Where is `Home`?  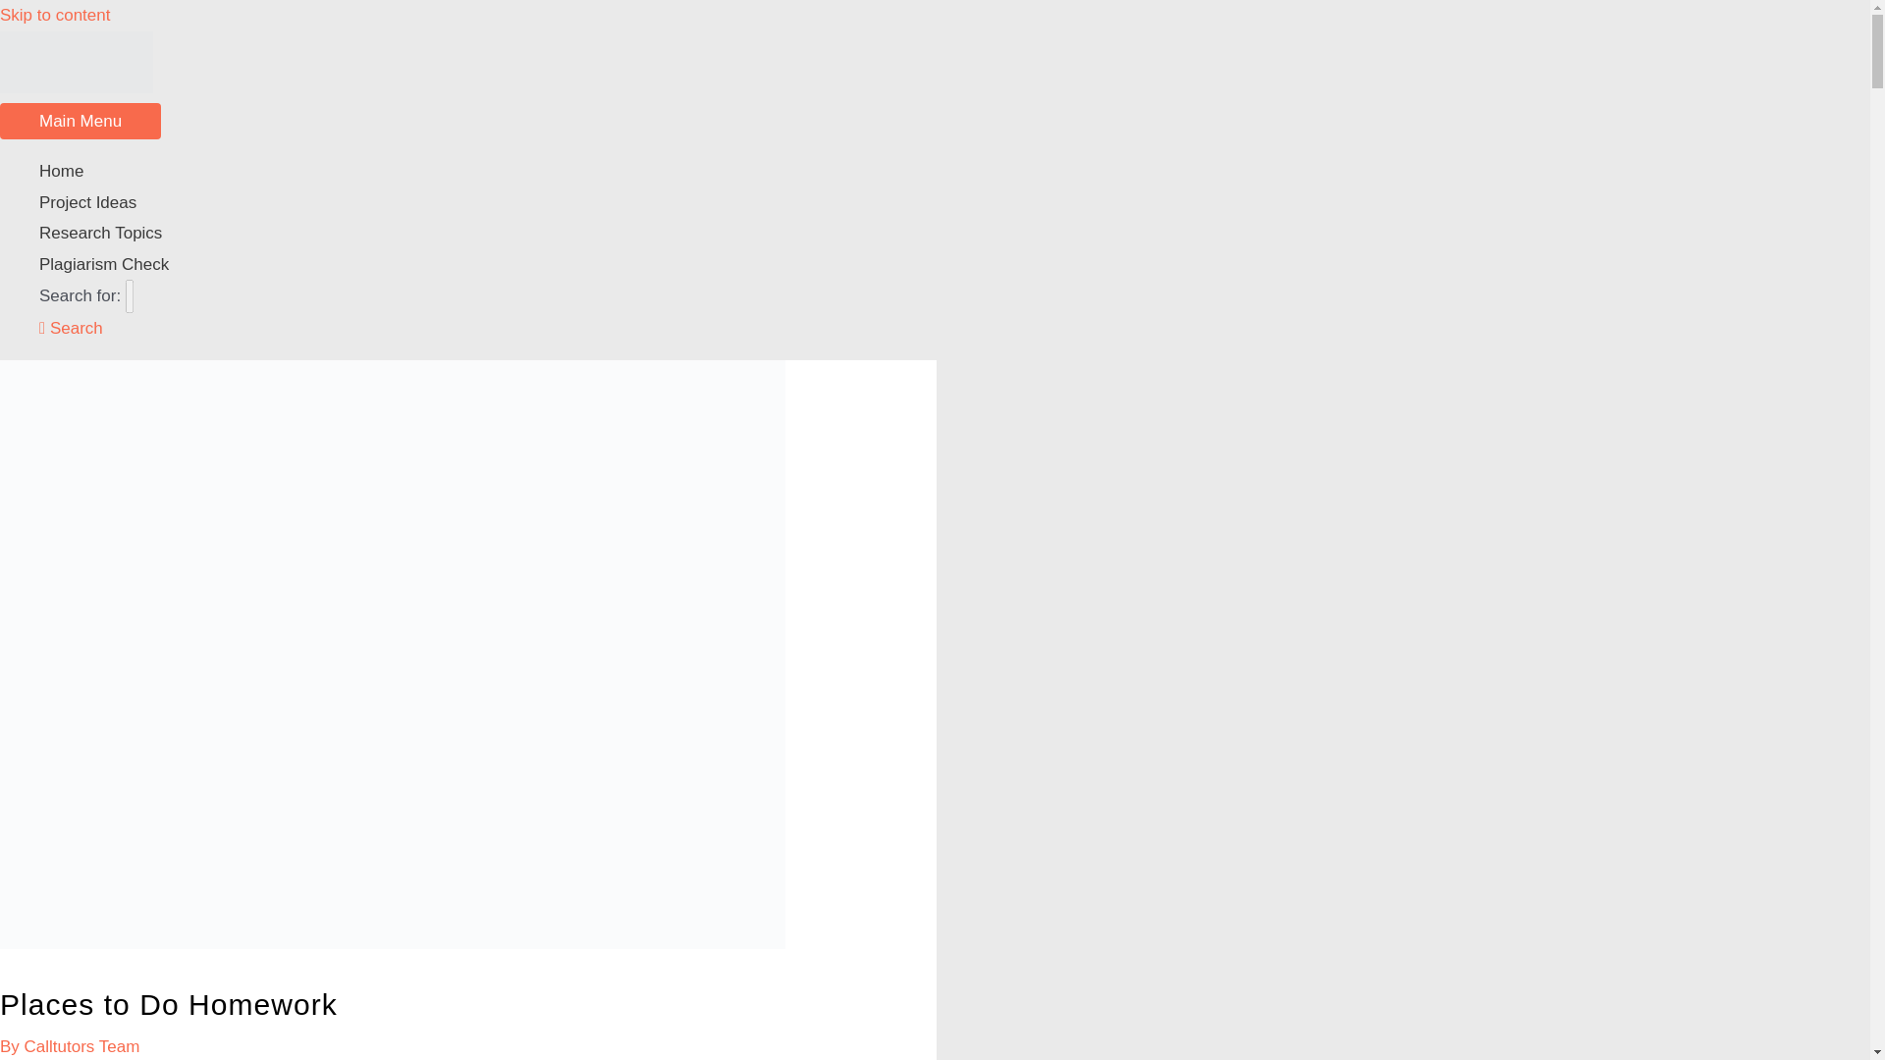
Home is located at coordinates (689, 171).